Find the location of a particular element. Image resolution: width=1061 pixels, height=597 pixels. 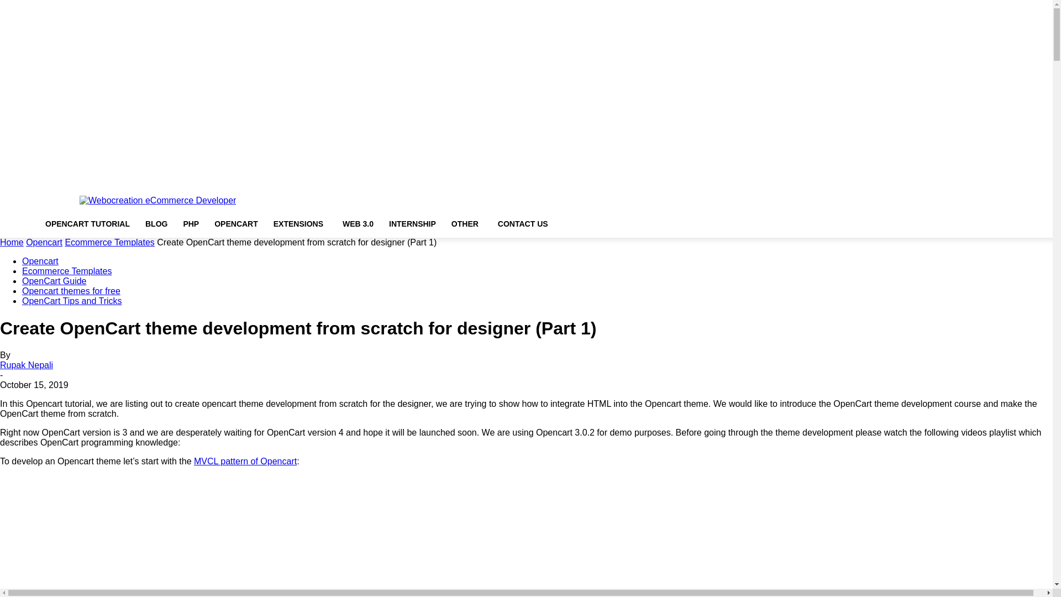

INTERNSHIP is located at coordinates (412, 223).